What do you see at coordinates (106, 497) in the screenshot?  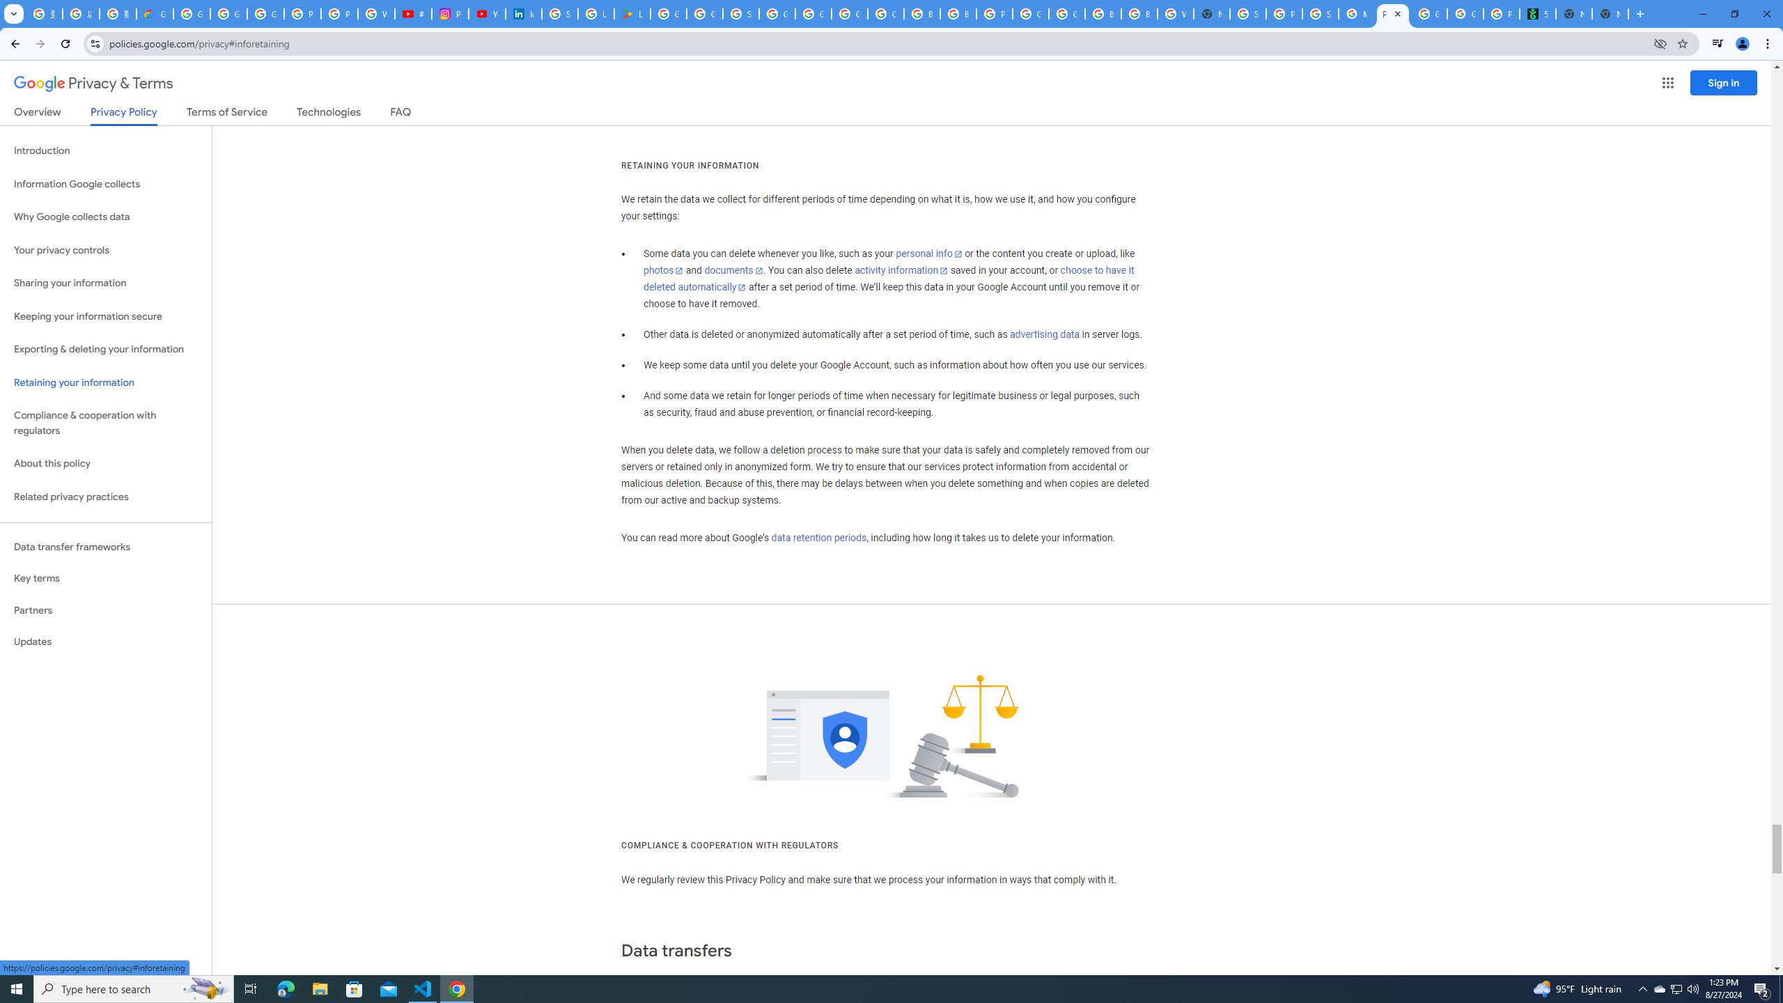 I see `Related privacy practices` at bounding box center [106, 497].